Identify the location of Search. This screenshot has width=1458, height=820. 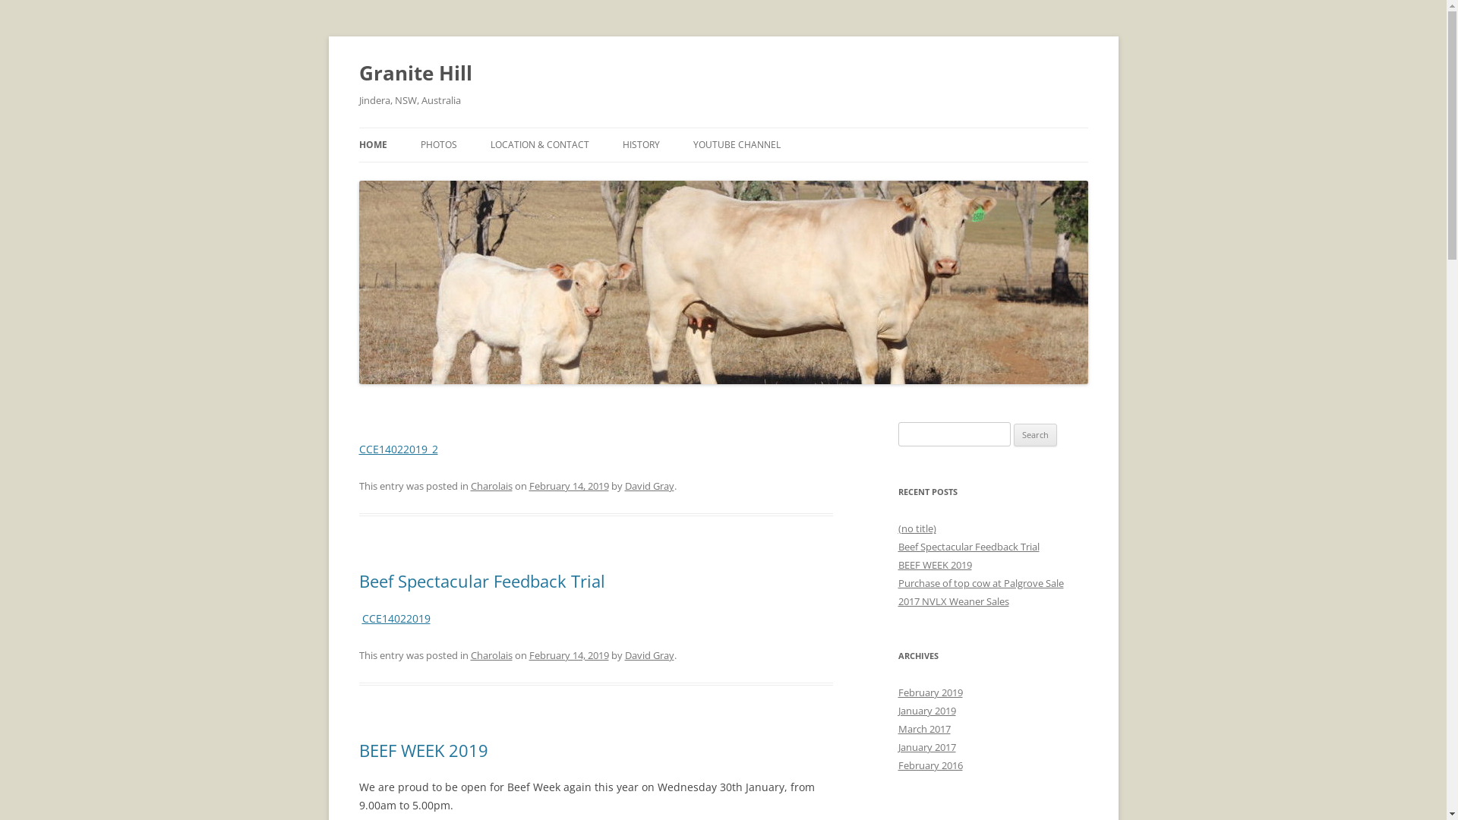
(1036, 435).